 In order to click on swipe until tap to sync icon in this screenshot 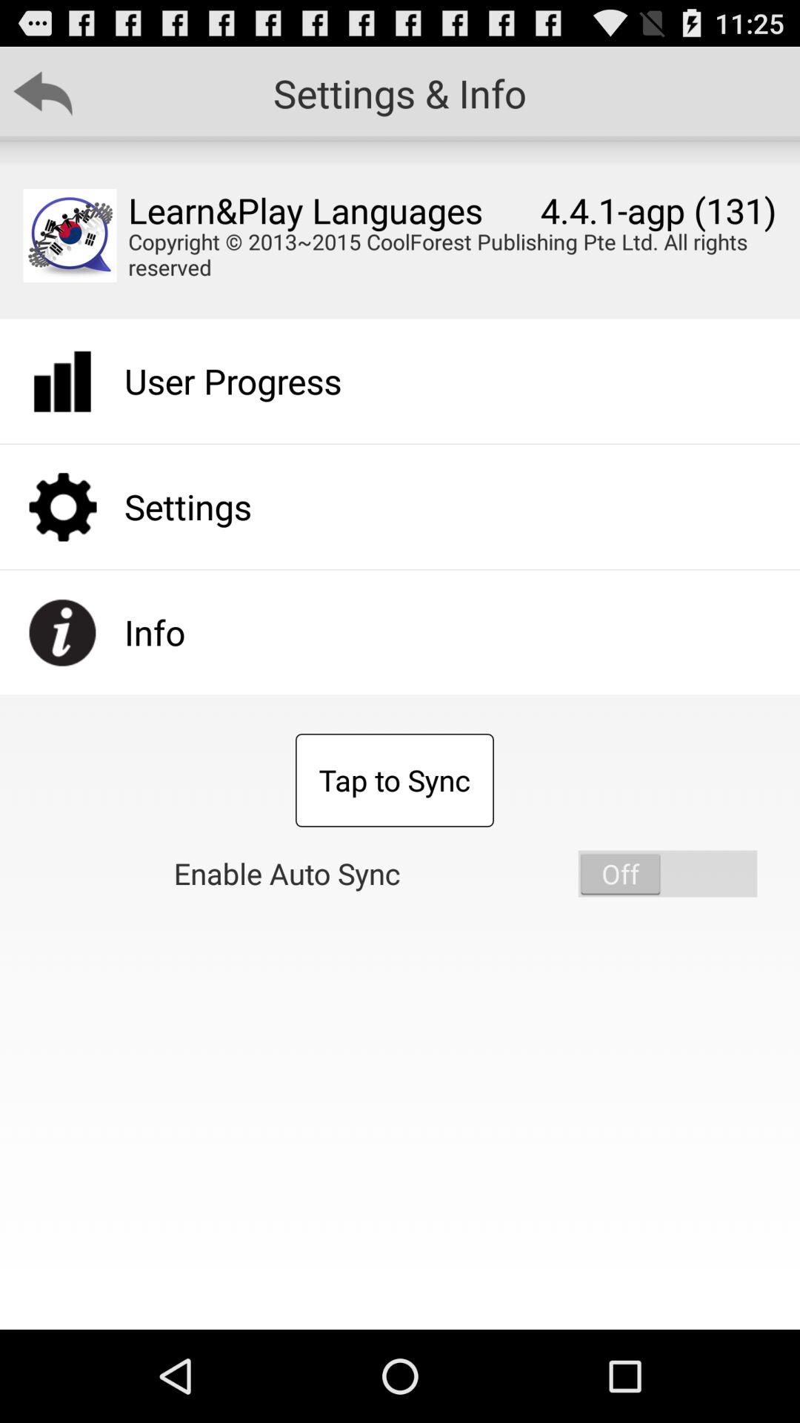, I will do `click(394, 780)`.